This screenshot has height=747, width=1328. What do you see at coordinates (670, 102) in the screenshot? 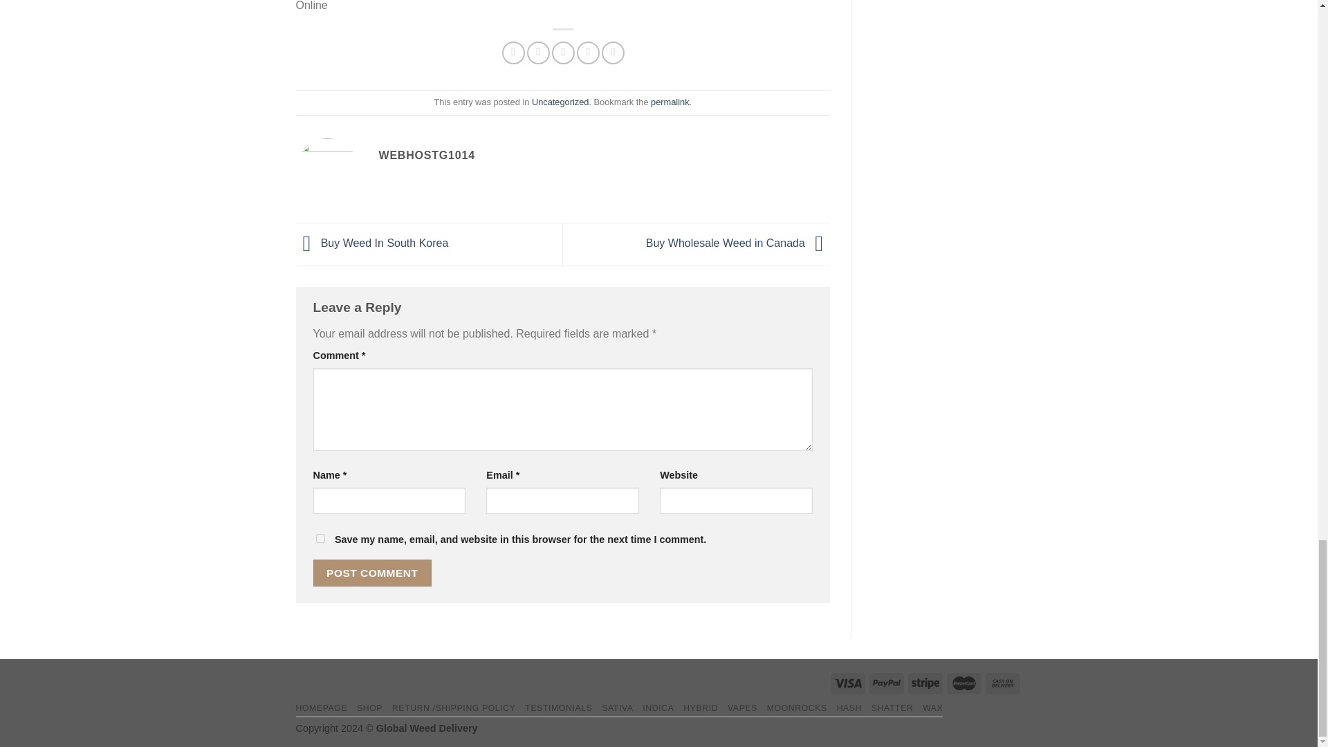
I see `Permalink to Buy Weed In Saudi Arabia` at bounding box center [670, 102].